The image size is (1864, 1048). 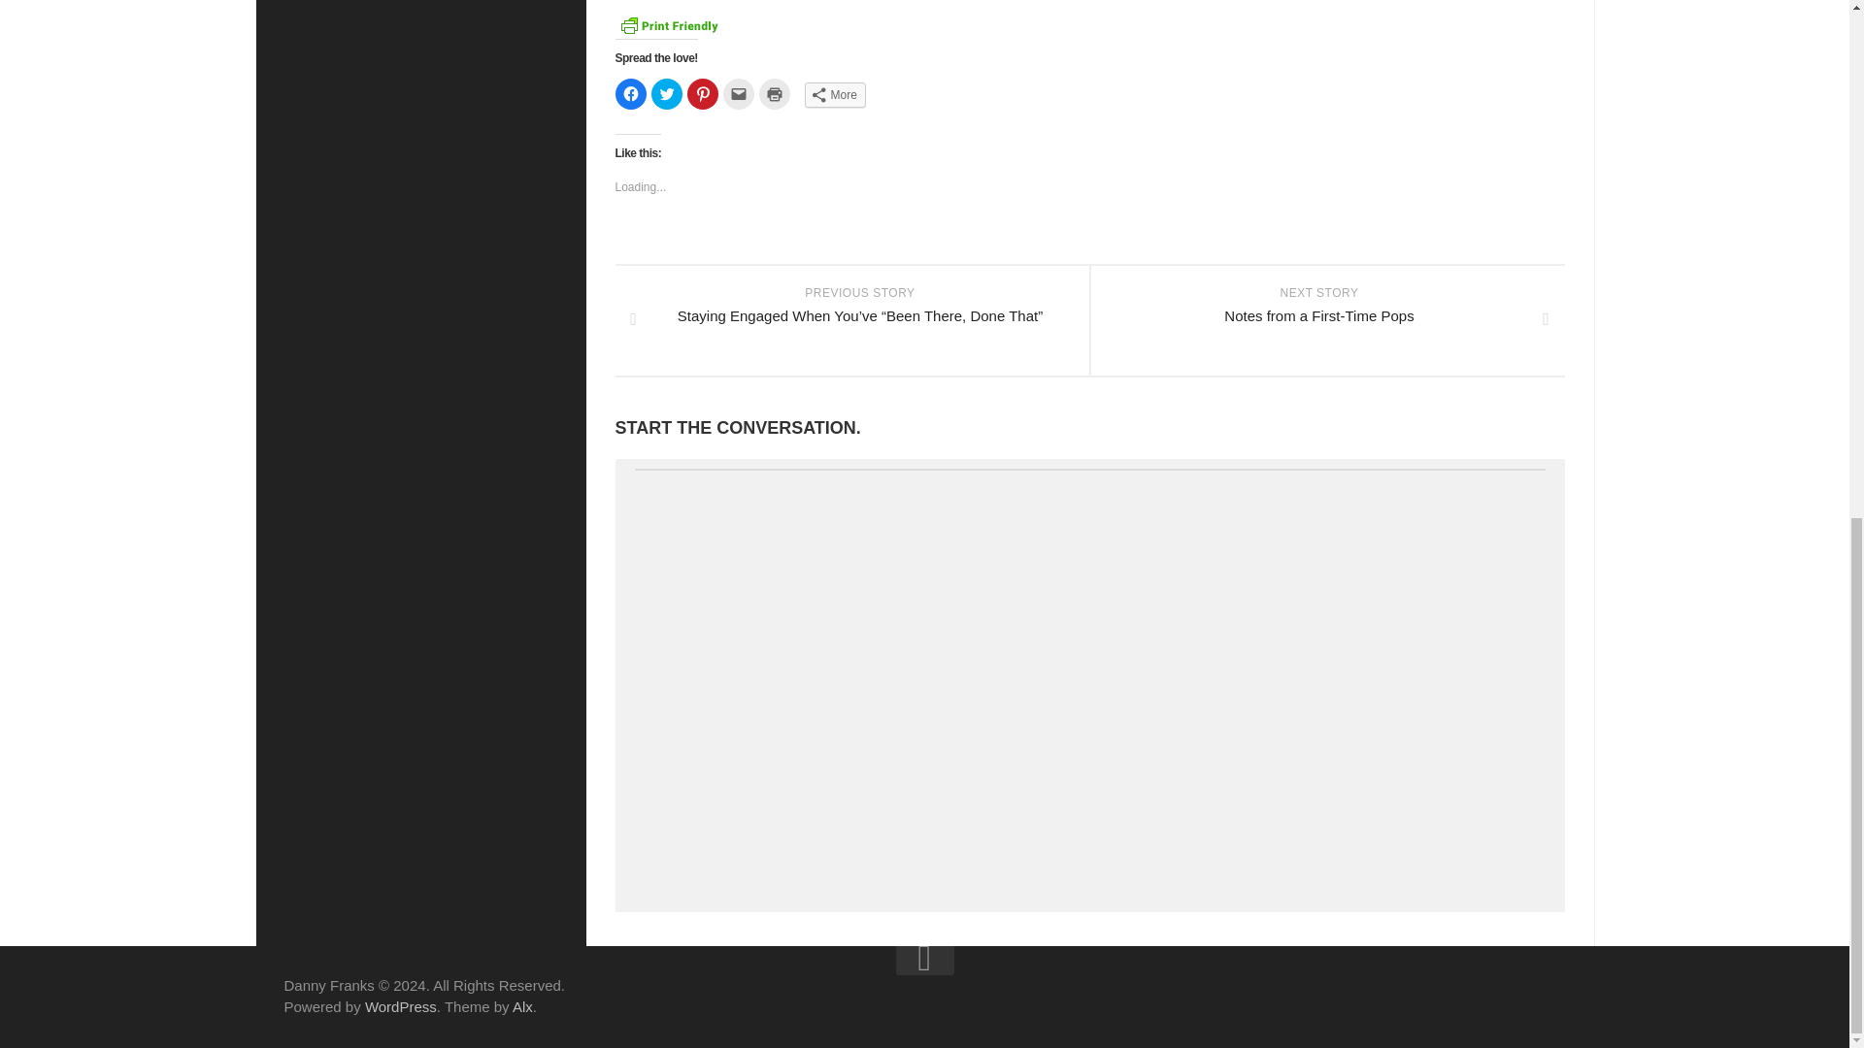 What do you see at coordinates (738, 94) in the screenshot?
I see `Click to share on Twitter` at bounding box center [738, 94].